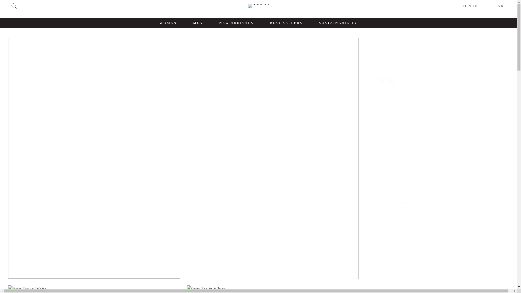 The height and width of the screenshot is (293, 521). Describe the element at coordinates (94, 289) in the screenshot. I see `Open media 3 in modal` at that location.